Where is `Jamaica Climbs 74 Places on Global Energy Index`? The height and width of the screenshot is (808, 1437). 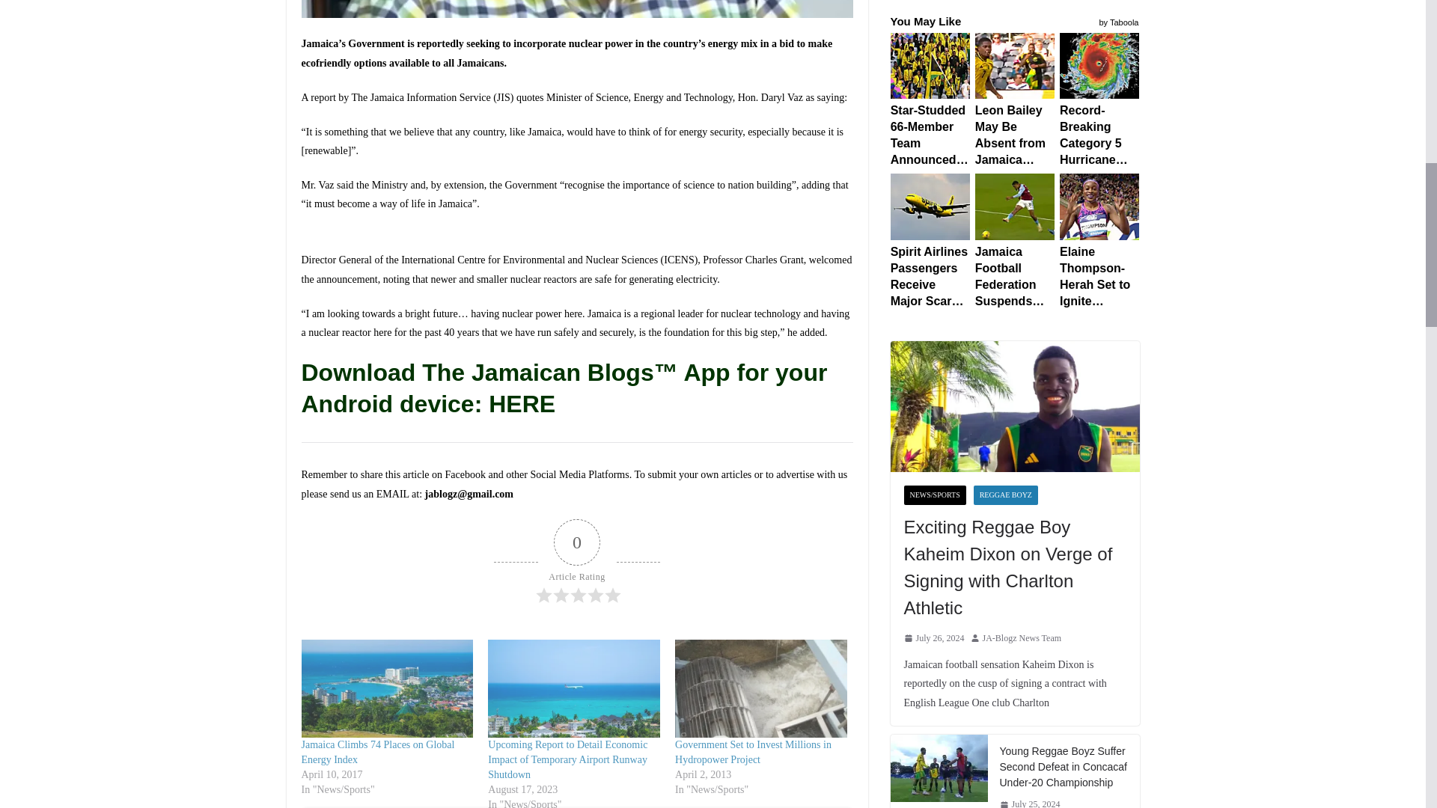
Jamaica Climbs 74 Places on Global Energy Index is located at coordinates (377, 752).